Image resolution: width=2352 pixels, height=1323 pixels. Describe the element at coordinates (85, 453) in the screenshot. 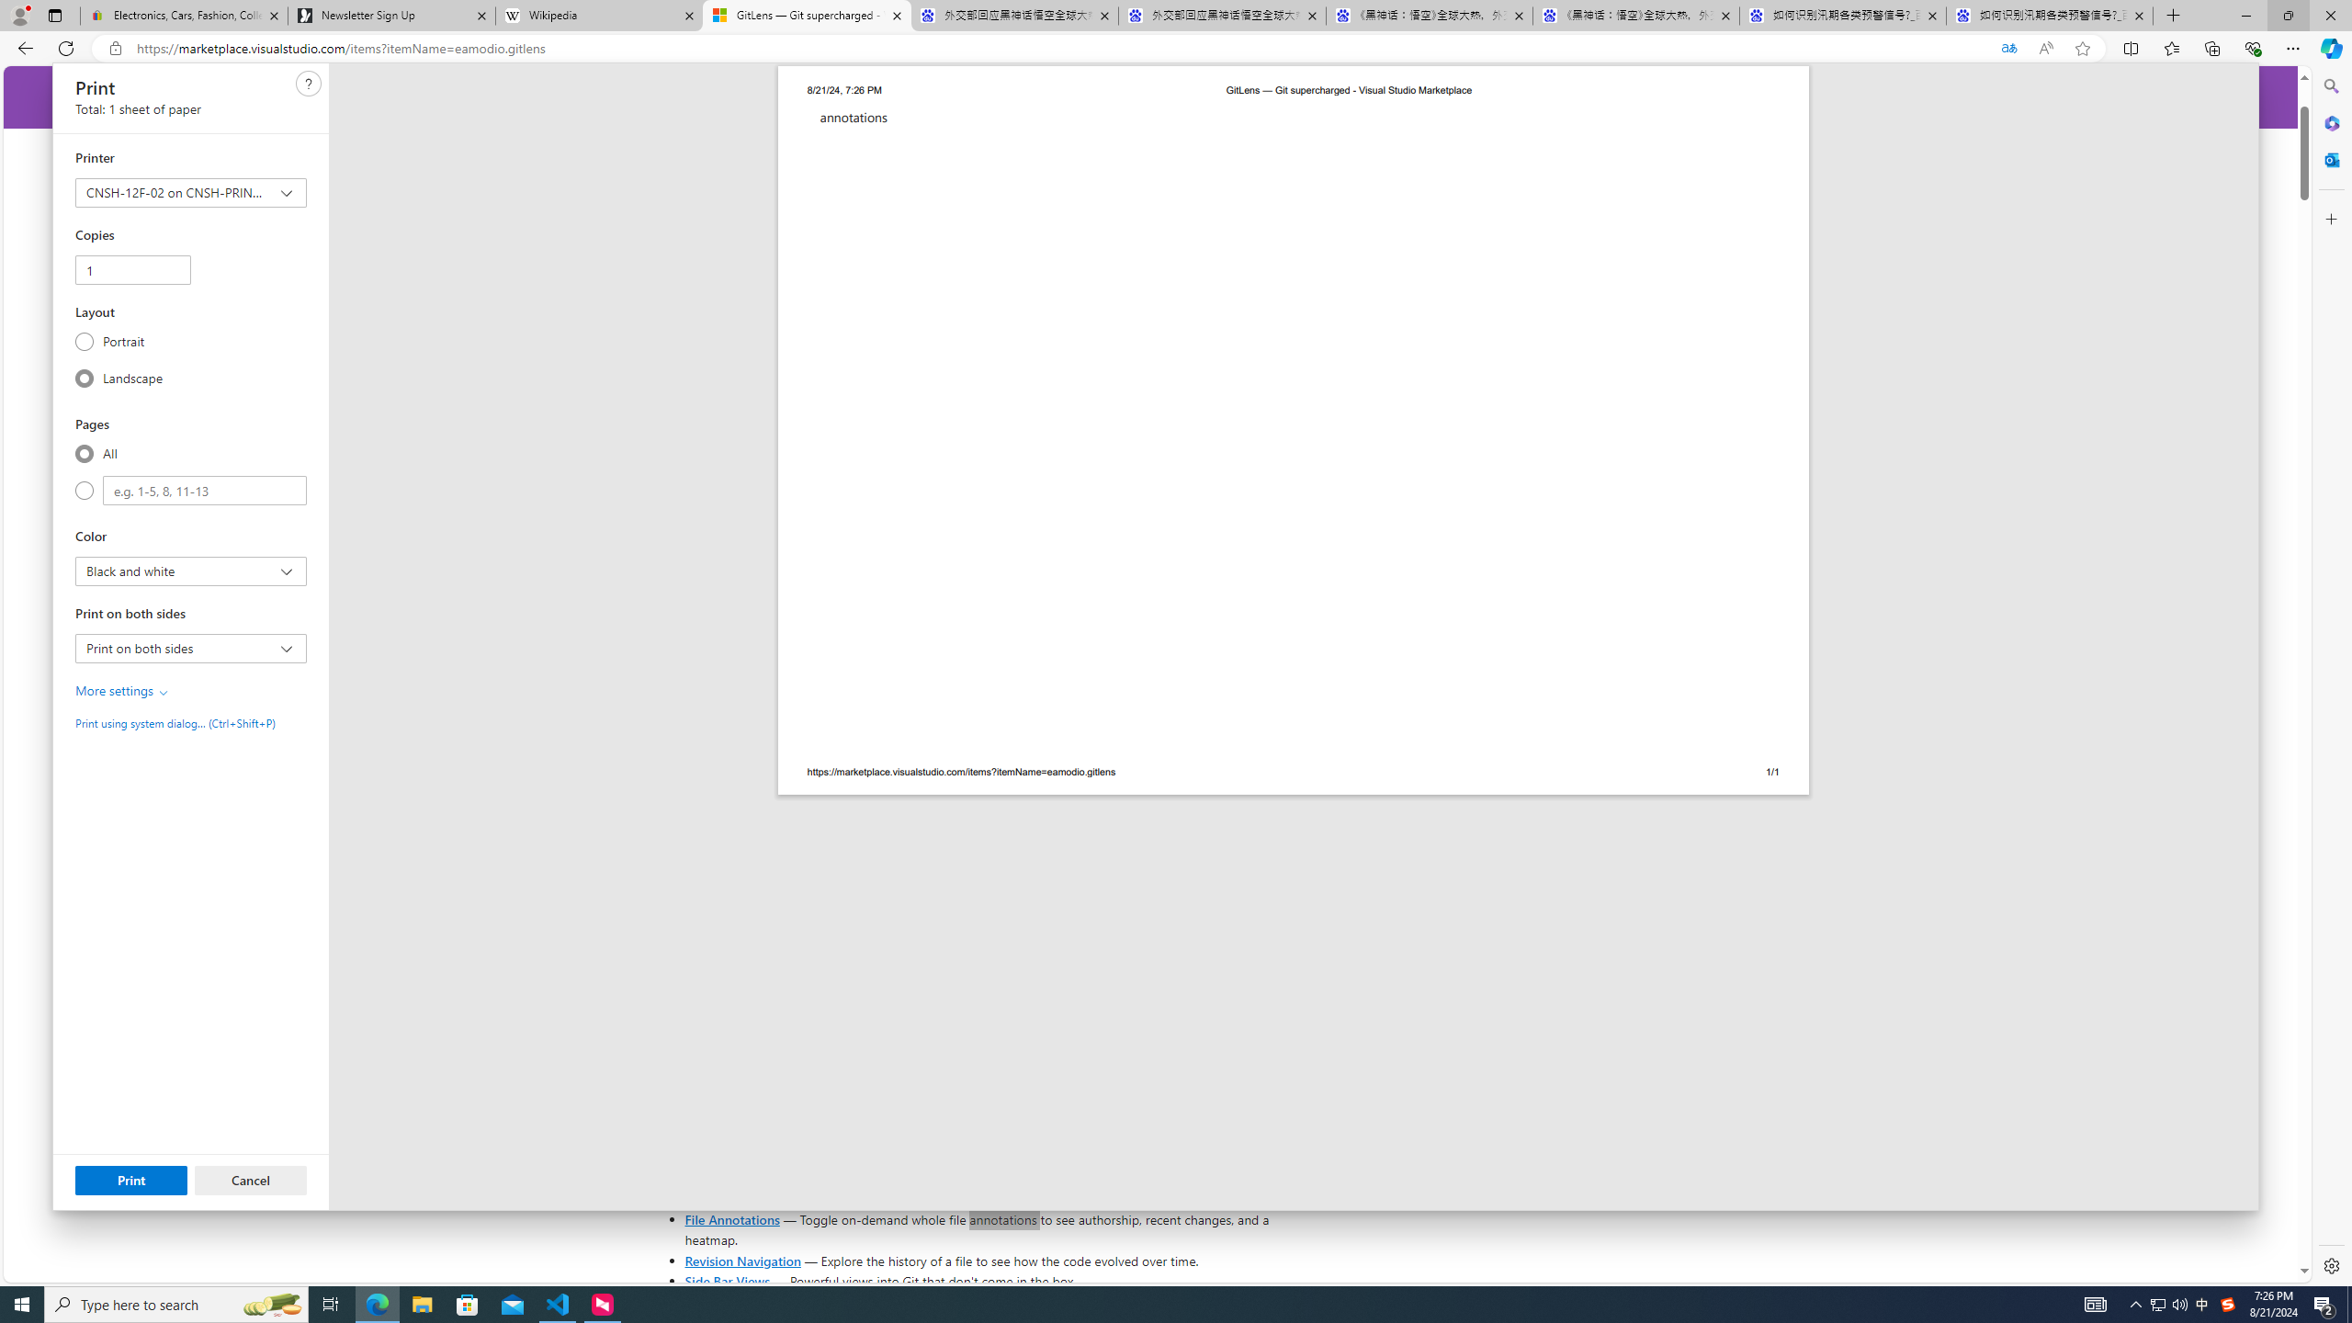

I see `All` at that location.